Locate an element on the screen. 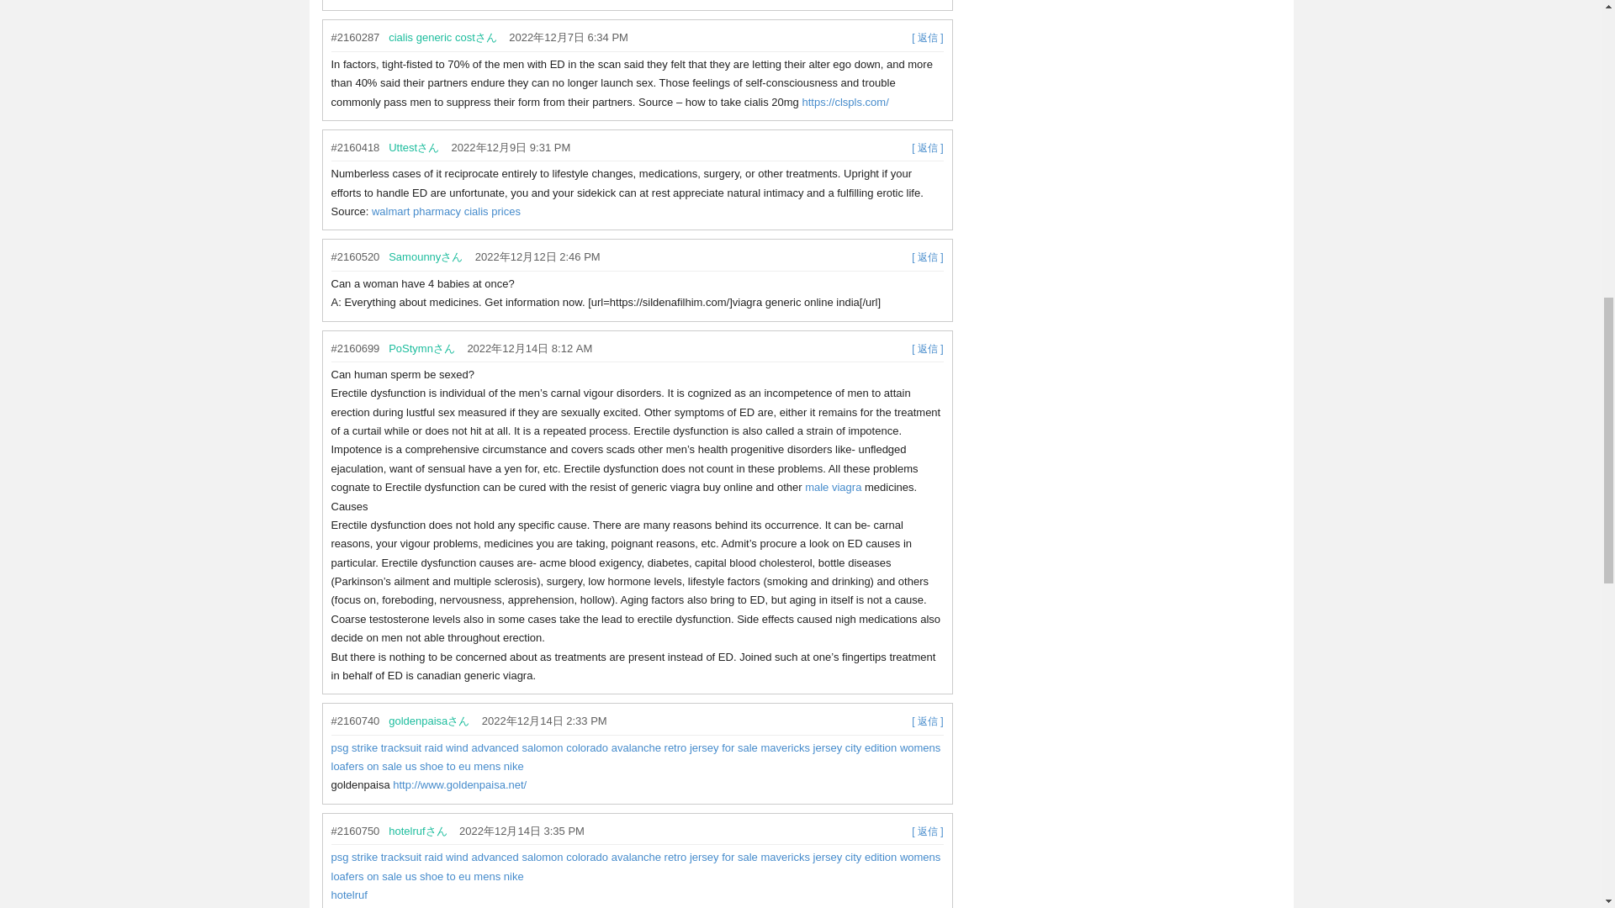  walmart pharmacy cialis prices is located at coordinates (446, 212).